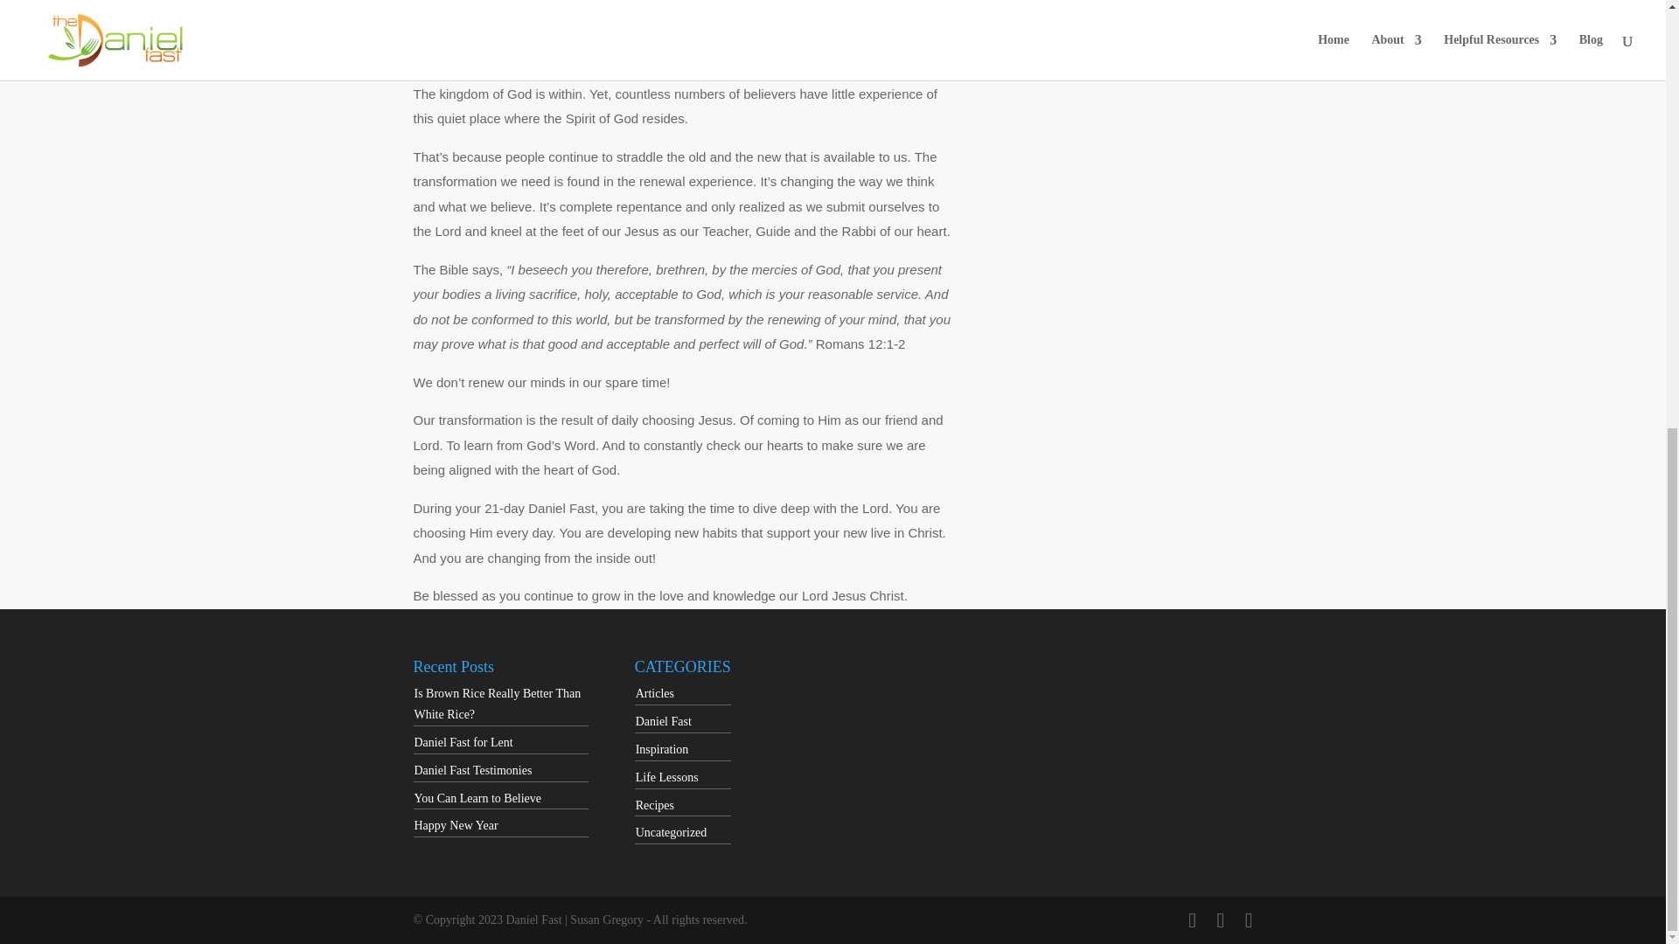 The width and height of the screenshot is (1679, 944). I want to click on Daniel Fast Testimonies, so click(473, 769).